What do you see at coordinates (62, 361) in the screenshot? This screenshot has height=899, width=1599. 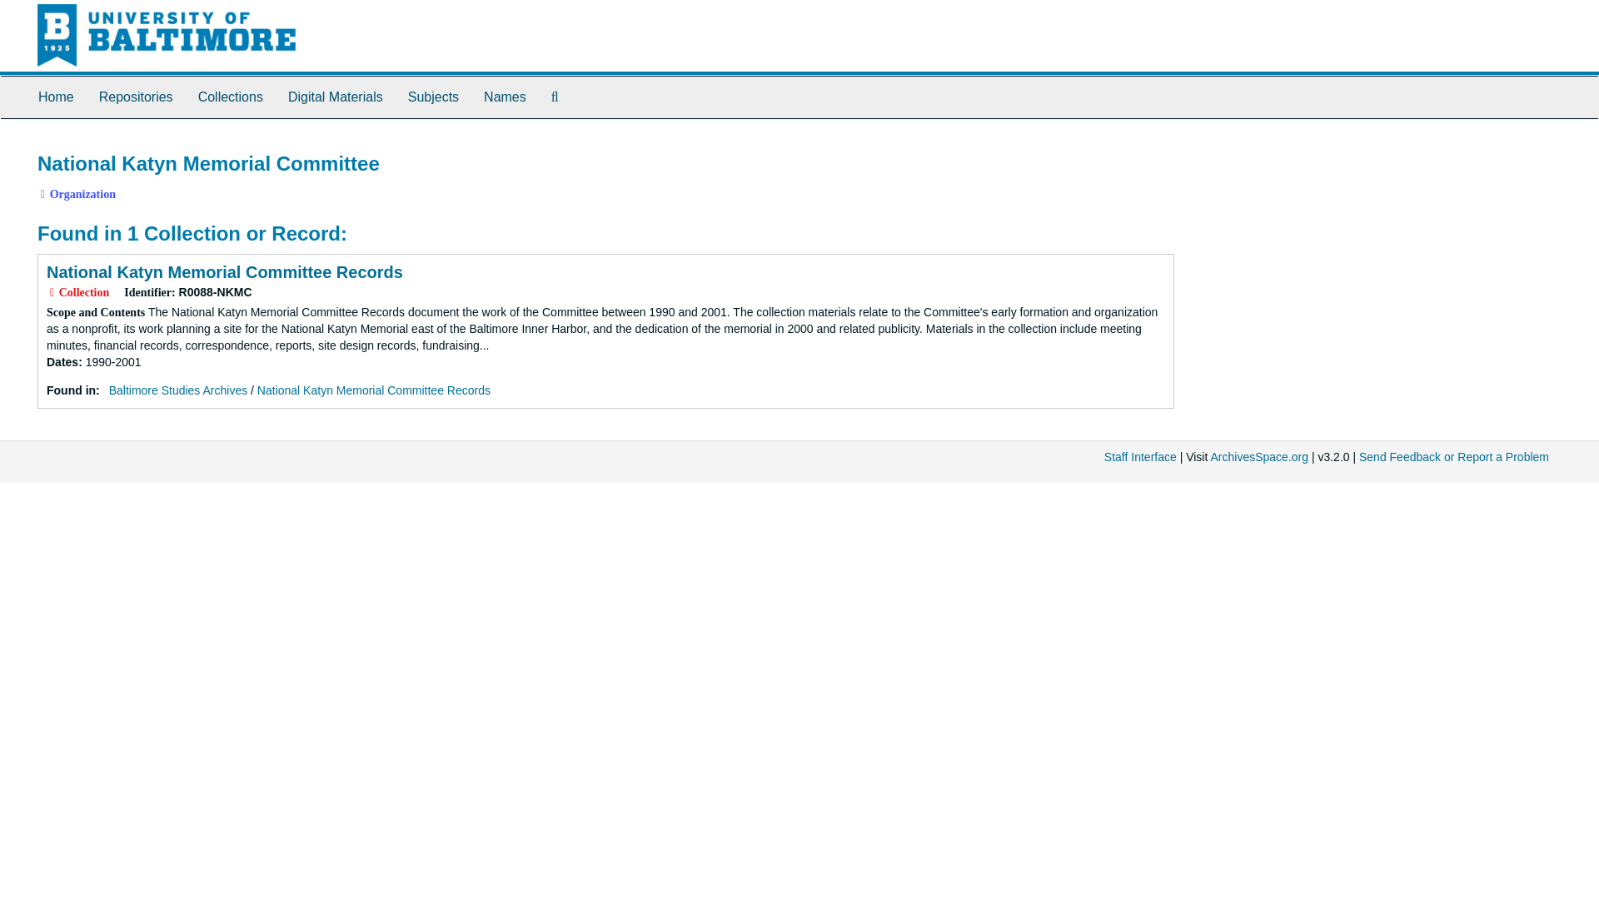 I see `translation missing: en.dates` at bounding box center [62, 361].